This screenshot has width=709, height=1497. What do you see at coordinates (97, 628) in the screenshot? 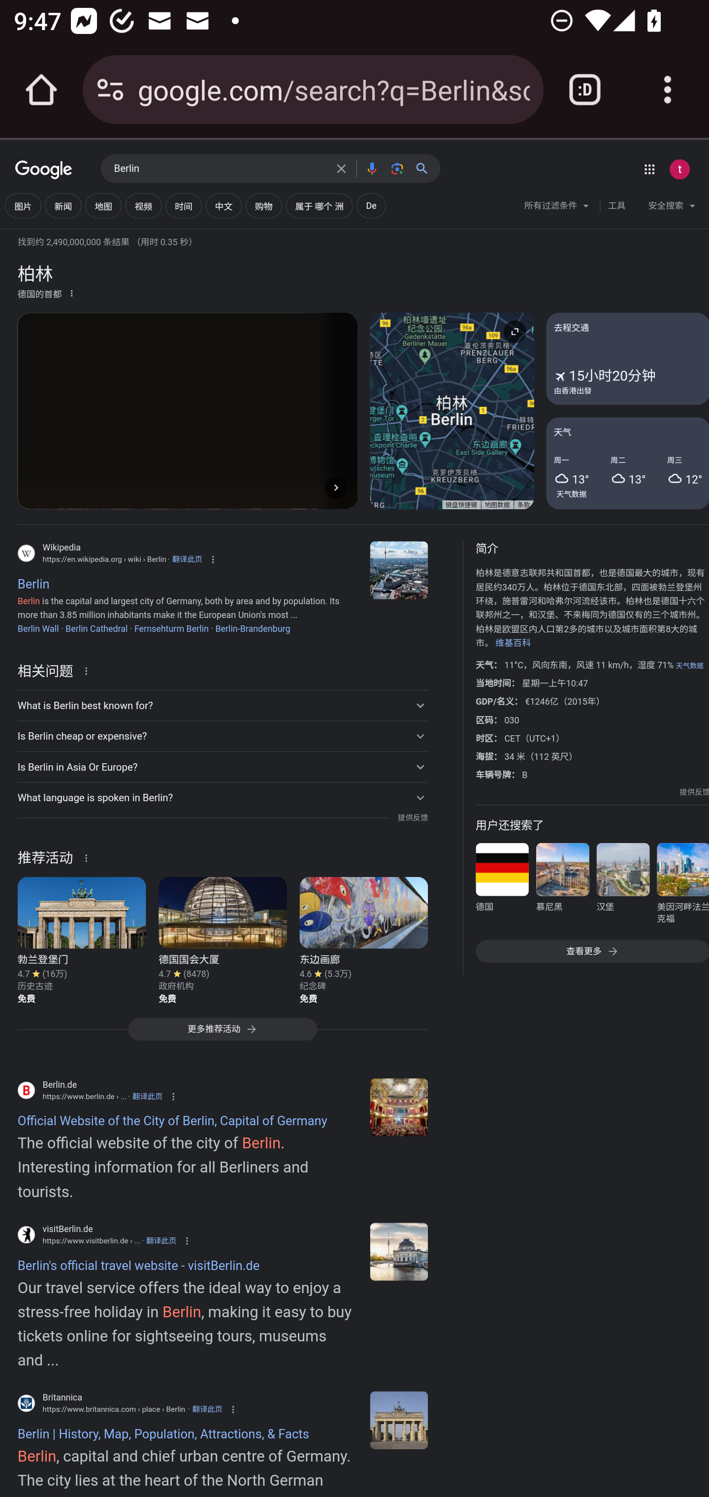
I see `Berlin Cathedral` at bounding box center [97, 628].